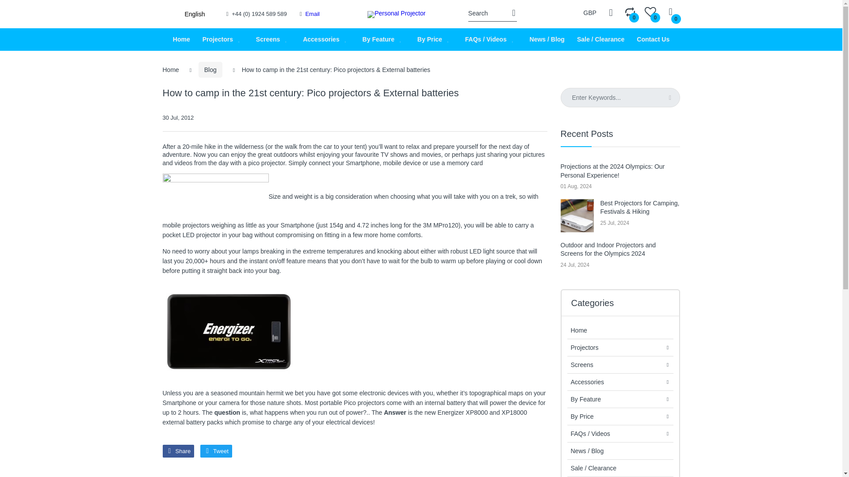 The width and height of the screenshot is (849, 477). I want to click on Email, so click(312, 13).